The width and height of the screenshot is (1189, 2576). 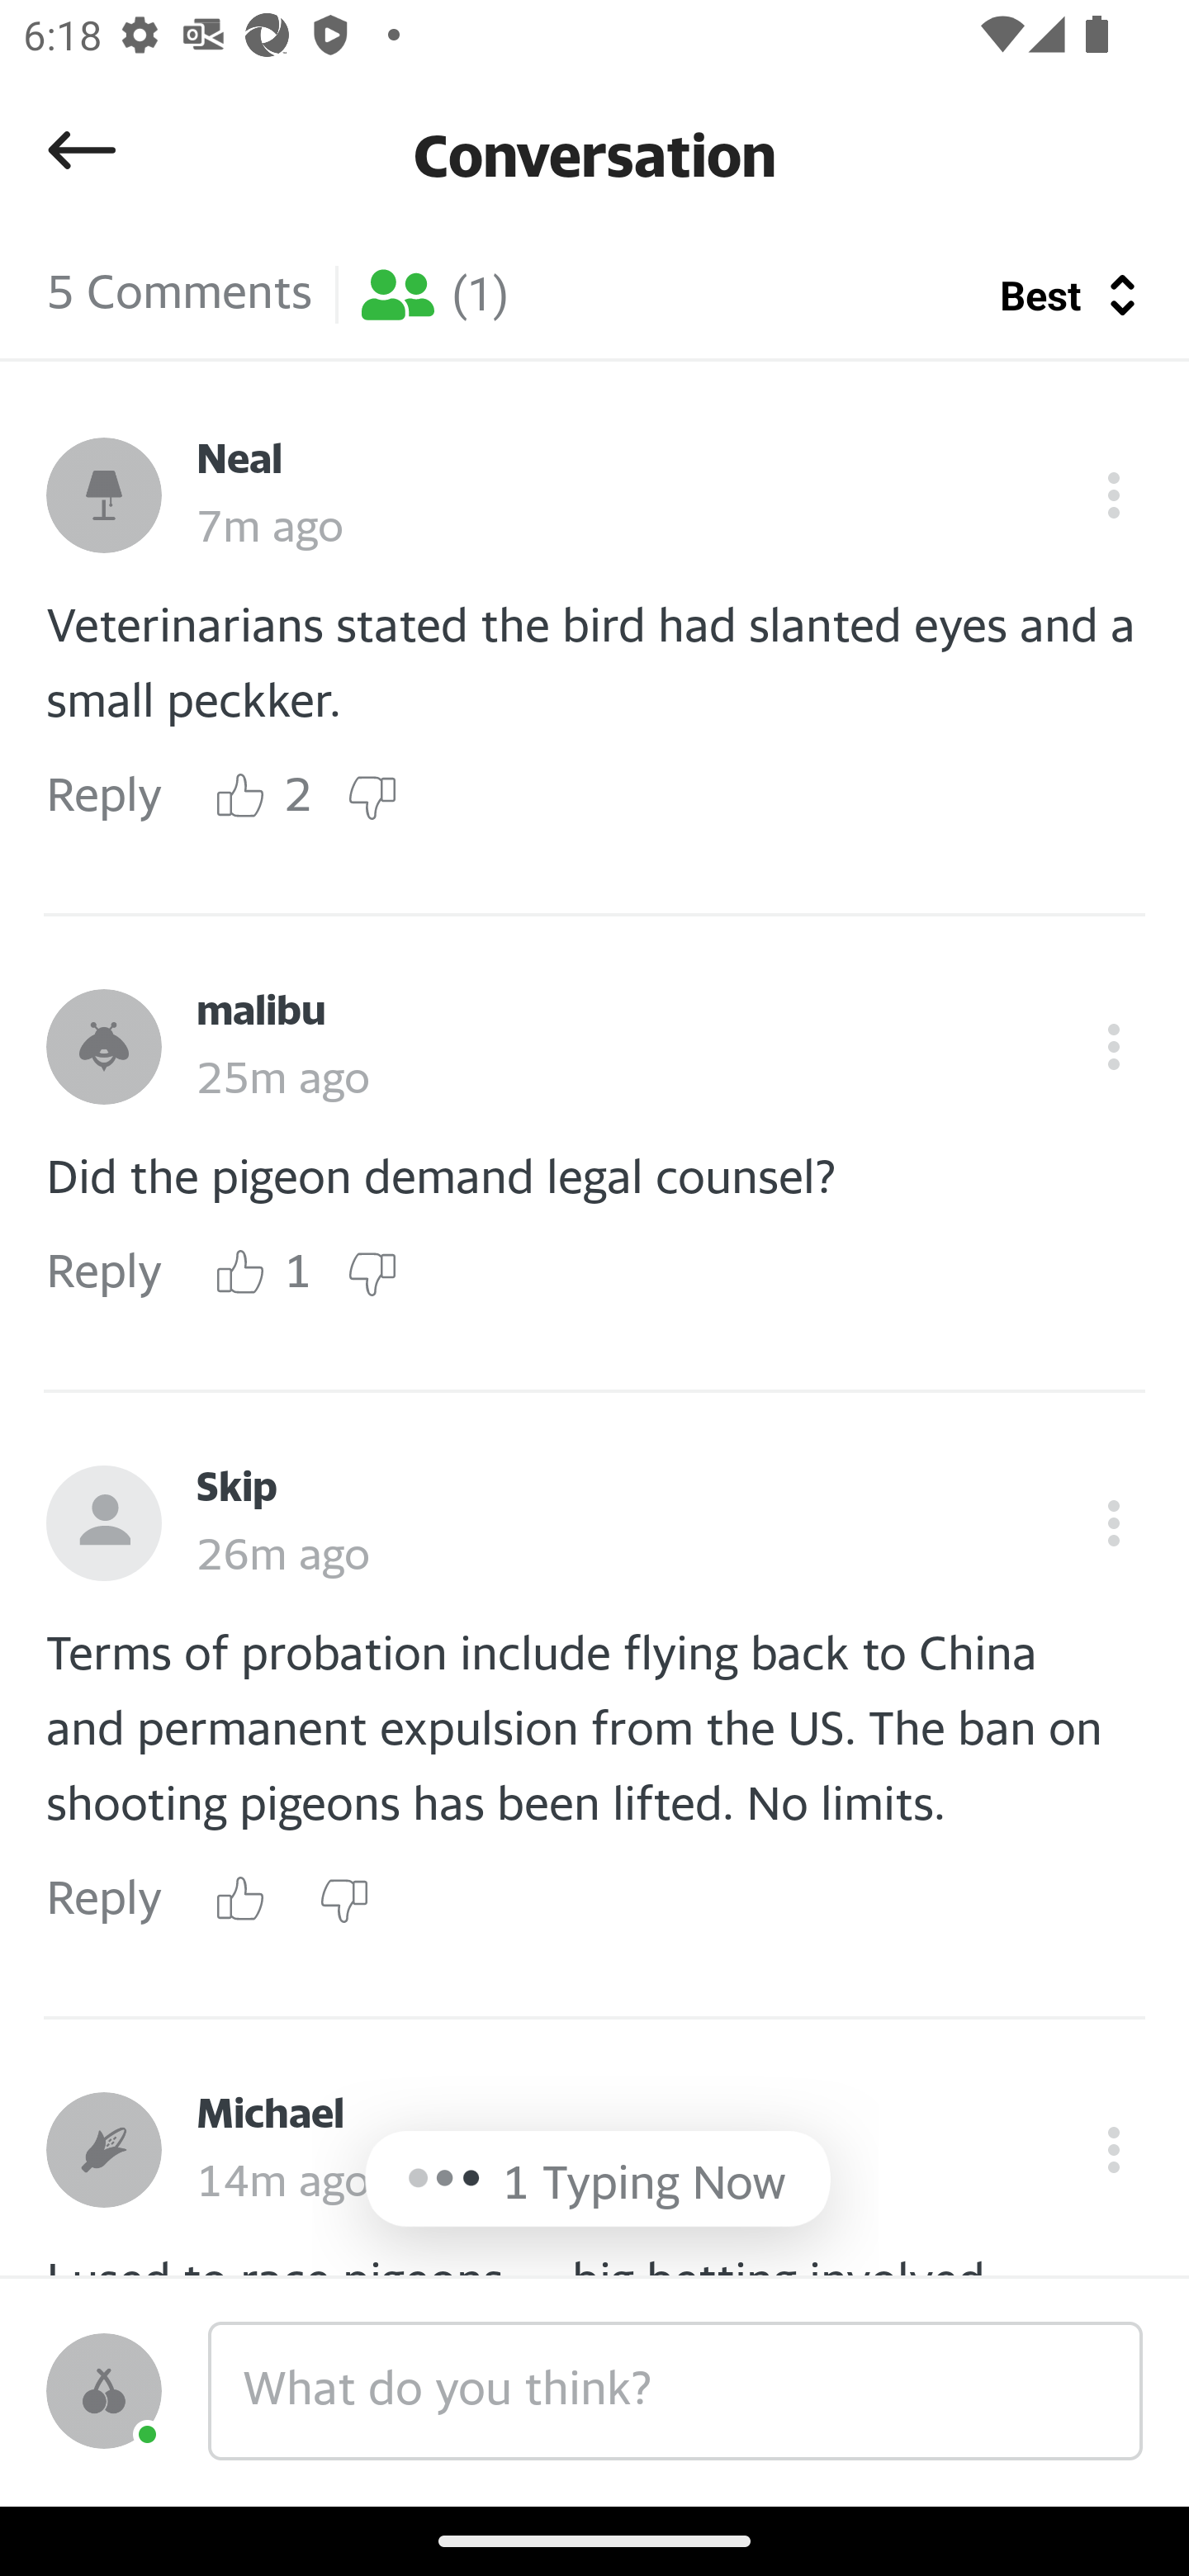 What do you see at coordinates (1044, 295) in the screenshot?
I see `Best` at bounding box center [1044, 295].